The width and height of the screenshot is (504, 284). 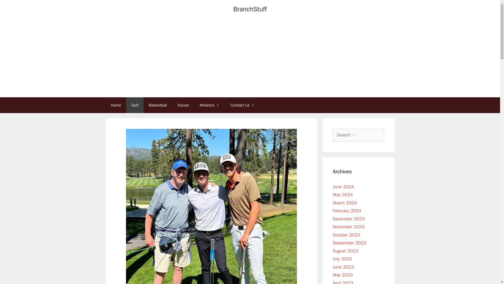 What do you see at coordinates (343, 267) in the screenshot?
I see `June 2023` at bounding box center [343, 267].